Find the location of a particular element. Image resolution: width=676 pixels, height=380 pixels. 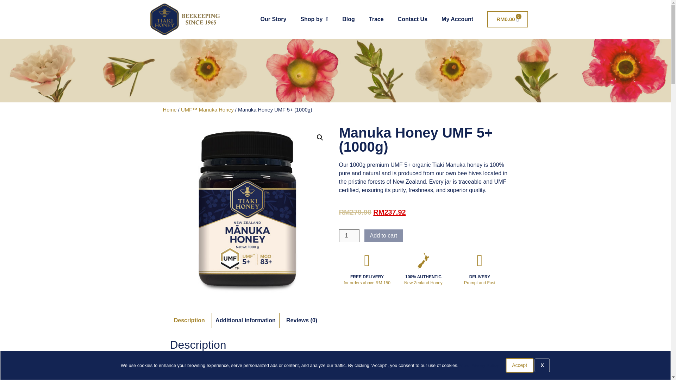

Contact Us is located at coordinates (457, 19).